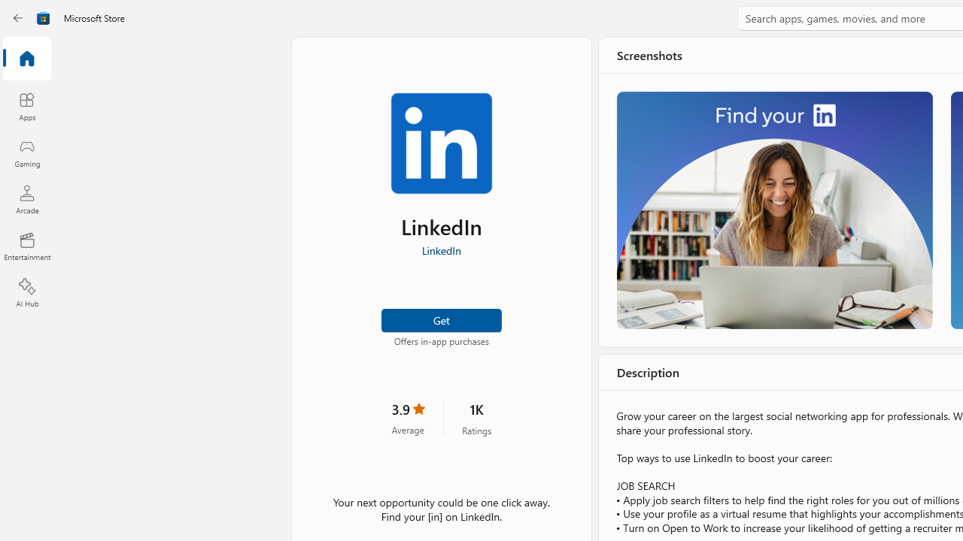 This screenshot has height=541, width=963. I want to click on Gaming, so click(27, 153).